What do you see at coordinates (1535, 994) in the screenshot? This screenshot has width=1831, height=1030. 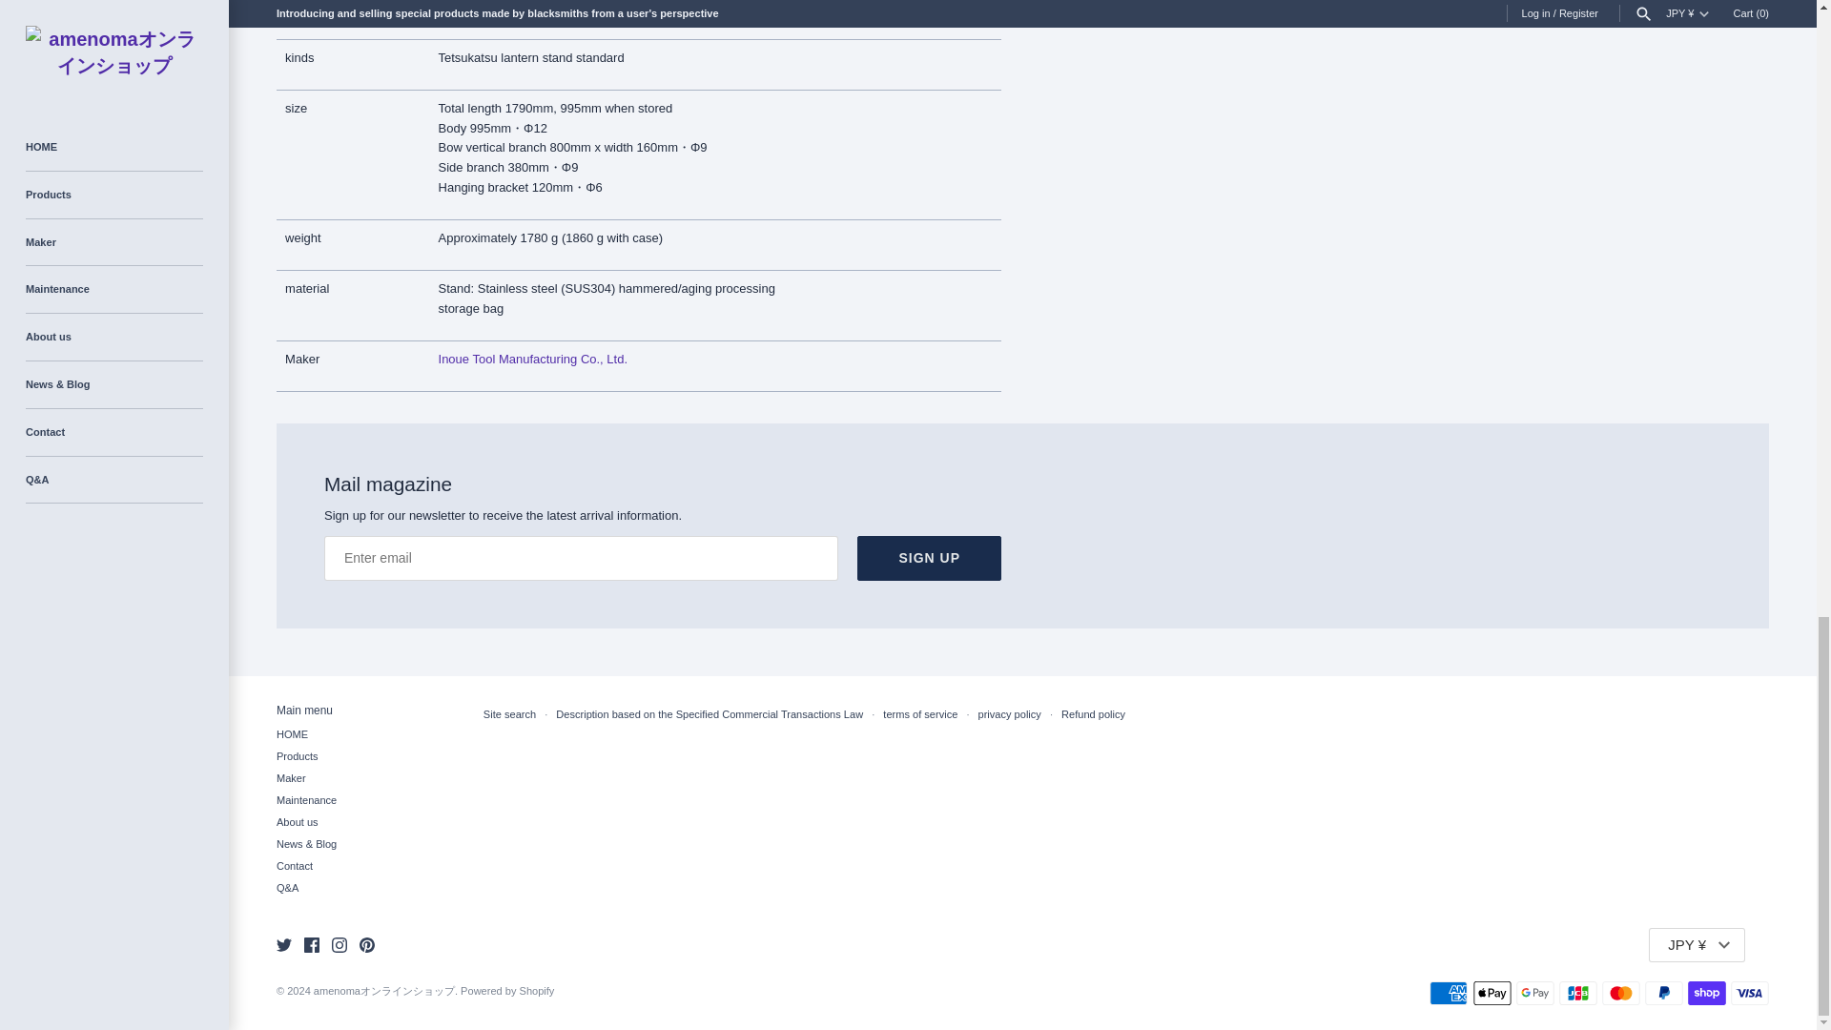 I see `Google Pay` at bounding box center [1535, 994].